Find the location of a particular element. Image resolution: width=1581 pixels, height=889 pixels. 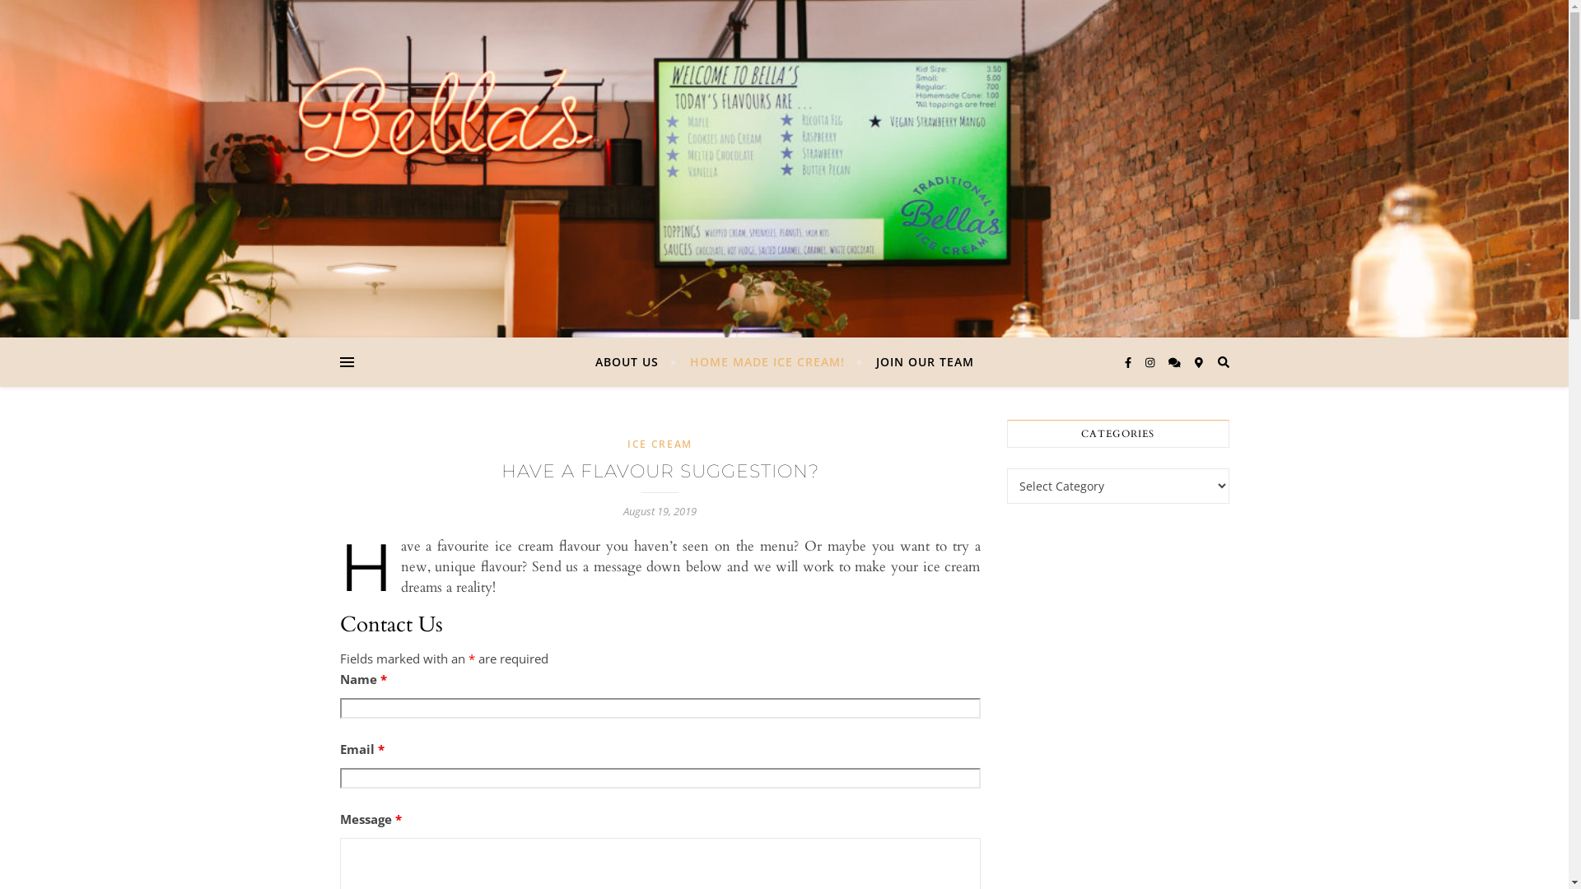

ICE CREAM is located at coordinates (660, 444).